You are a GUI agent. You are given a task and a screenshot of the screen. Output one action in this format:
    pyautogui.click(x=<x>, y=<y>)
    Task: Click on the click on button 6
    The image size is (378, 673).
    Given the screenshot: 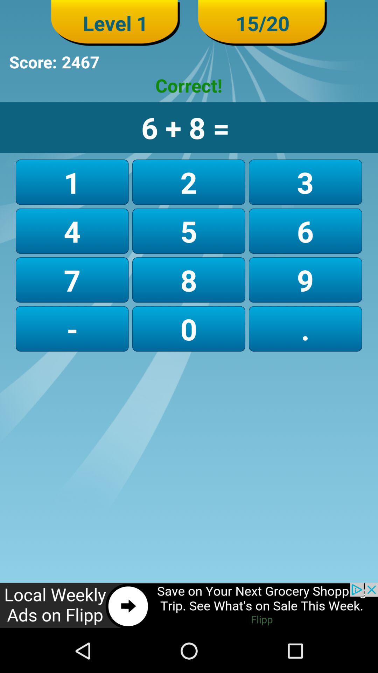 What is the action you would take?
    pyautogui.click(x=305, y=231)
    